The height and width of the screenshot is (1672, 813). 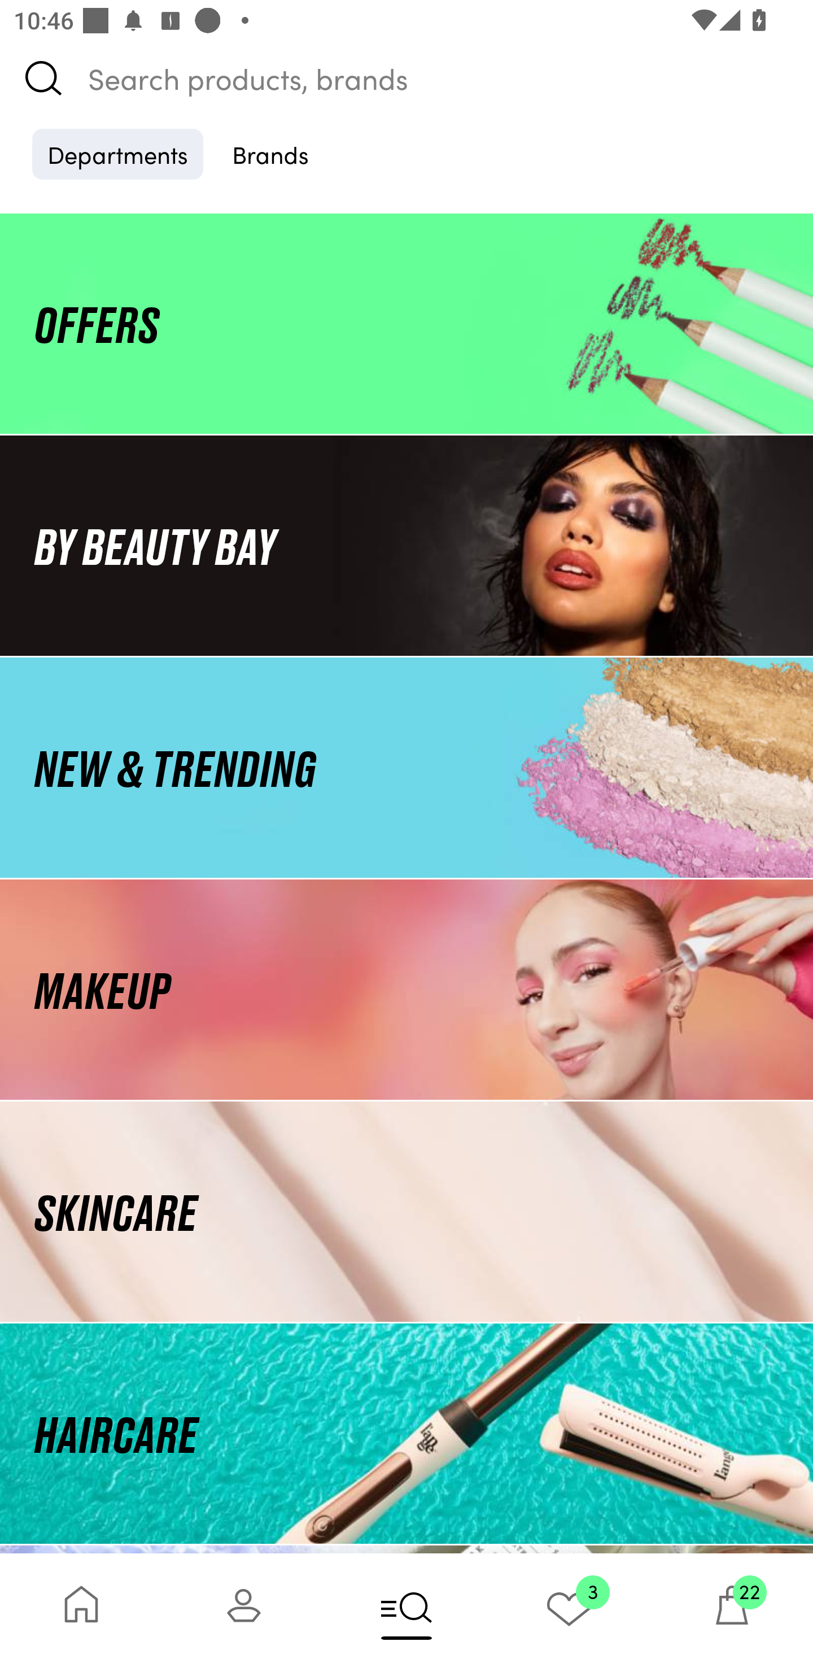 What do you see at coordinates (406, 78) in the screenshot?
I see `Search products, brands` at bounding box center [406, 78].